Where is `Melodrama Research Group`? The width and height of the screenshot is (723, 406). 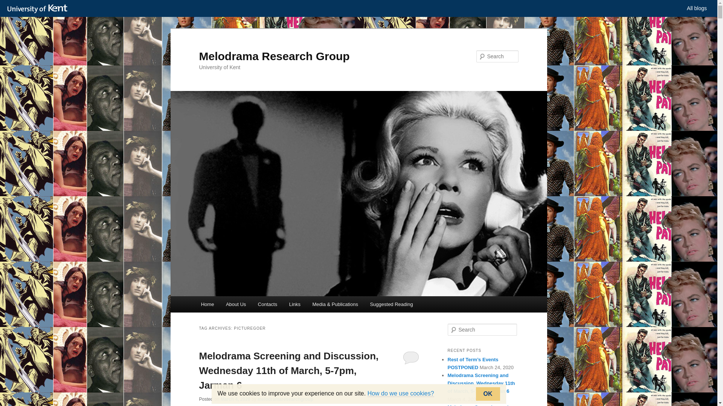
Melodrama Research Group is located at coordinates (274, 56).